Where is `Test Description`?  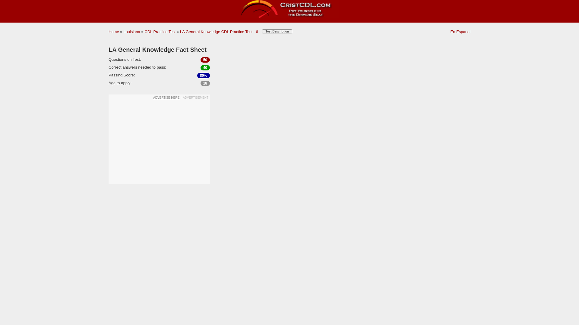
Test Description is located at coordinates (277, 31).